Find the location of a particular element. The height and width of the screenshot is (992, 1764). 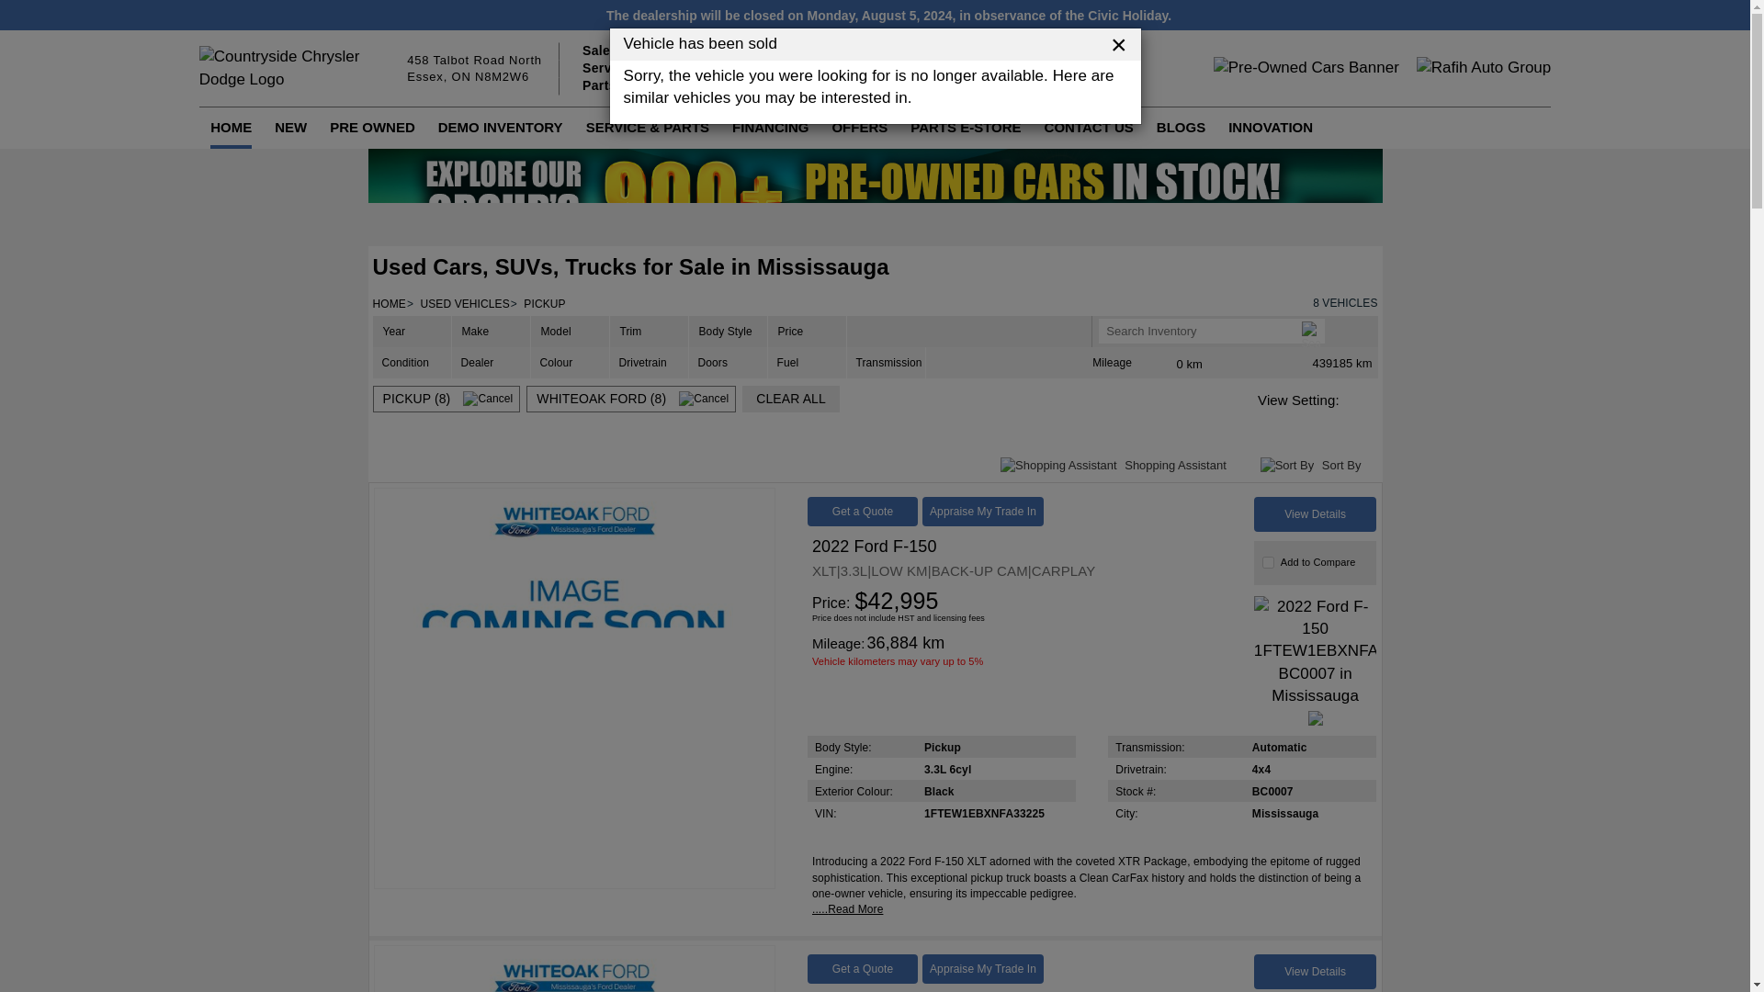

Sales 844-741-9075 is located at coordinates (1360, 400).